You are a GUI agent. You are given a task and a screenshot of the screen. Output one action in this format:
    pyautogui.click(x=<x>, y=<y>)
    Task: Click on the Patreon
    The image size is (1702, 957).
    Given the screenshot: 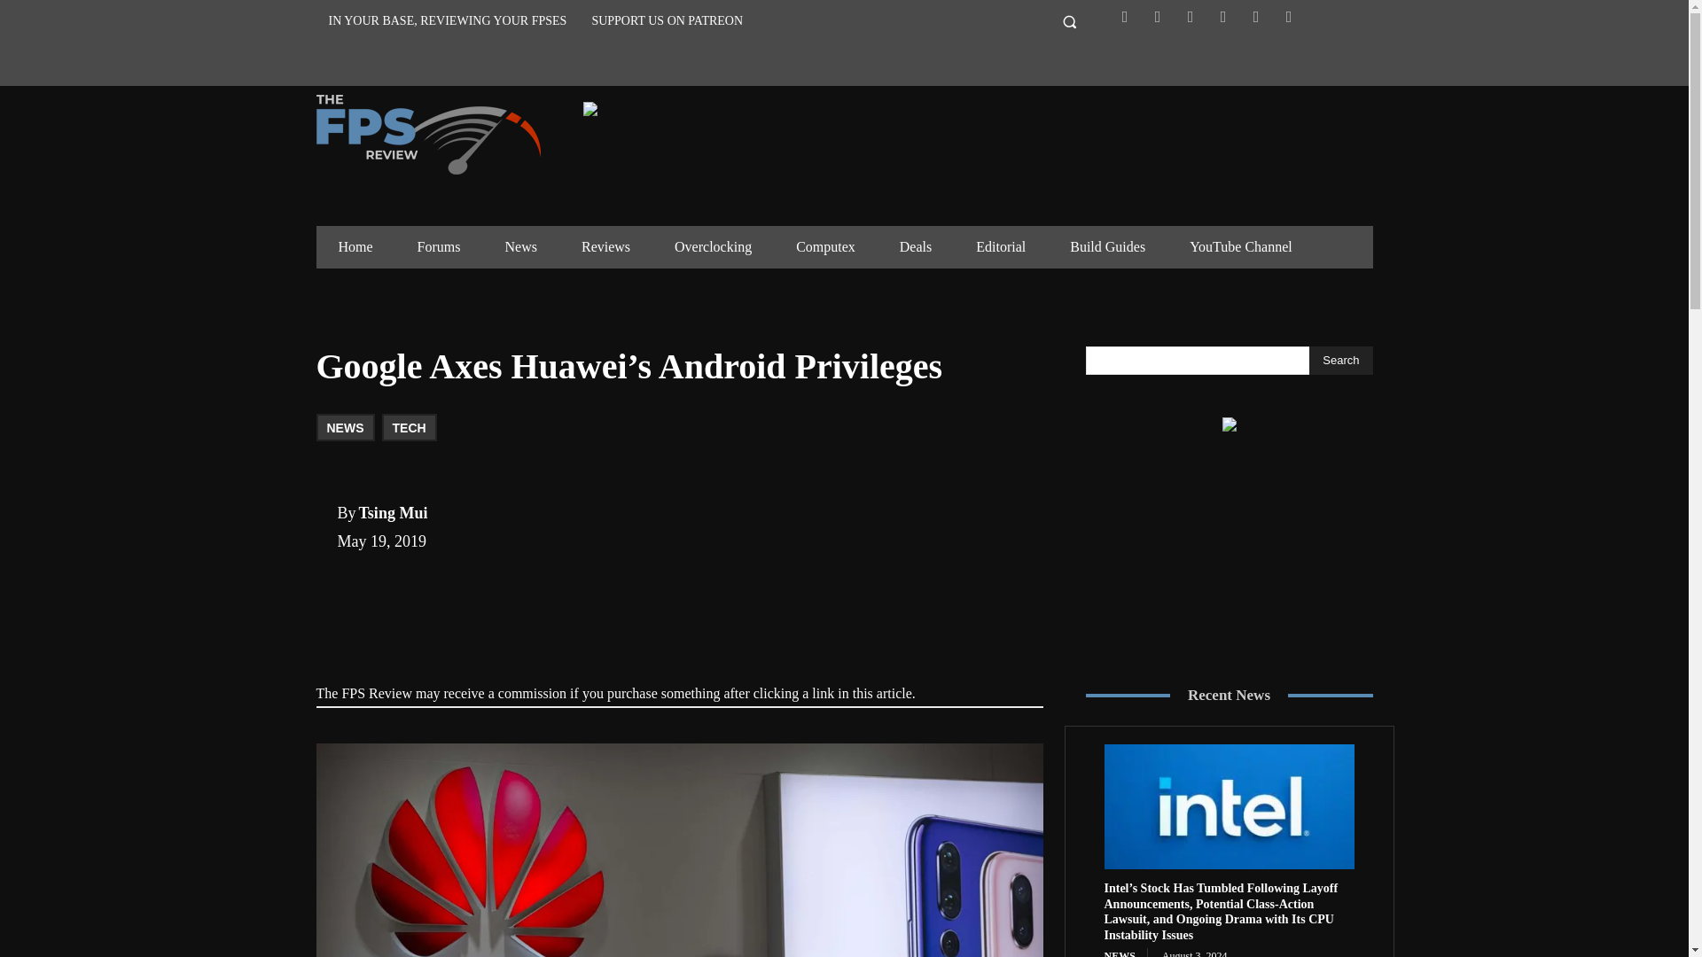 What is the action you would take?
    pyautogui.click(x=1222, y=16)
    